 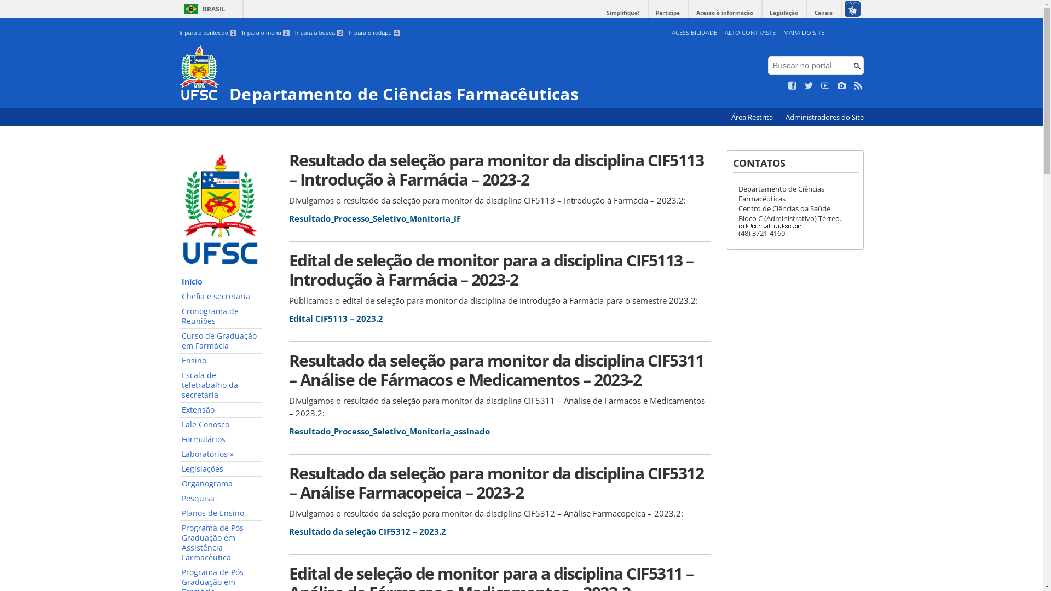 What do you see at coordinates (221, 297) in the screenshot?
I see `Chefia e secretaria` at bounding box center [221, 297].